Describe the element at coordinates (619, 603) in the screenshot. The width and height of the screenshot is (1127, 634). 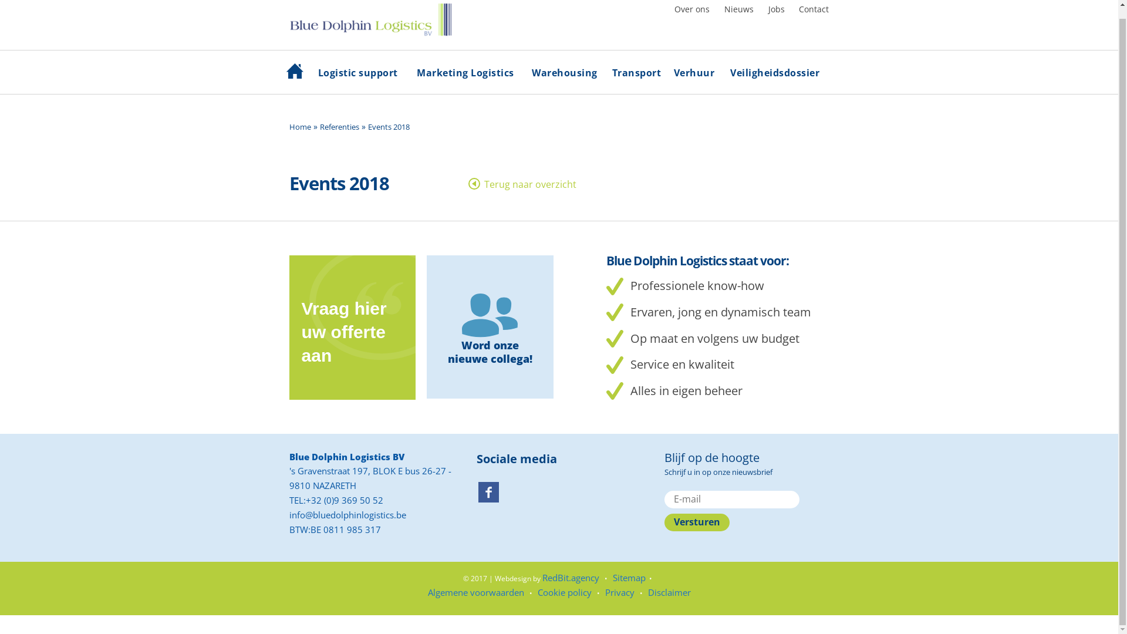
I see `Privacy` at that location.